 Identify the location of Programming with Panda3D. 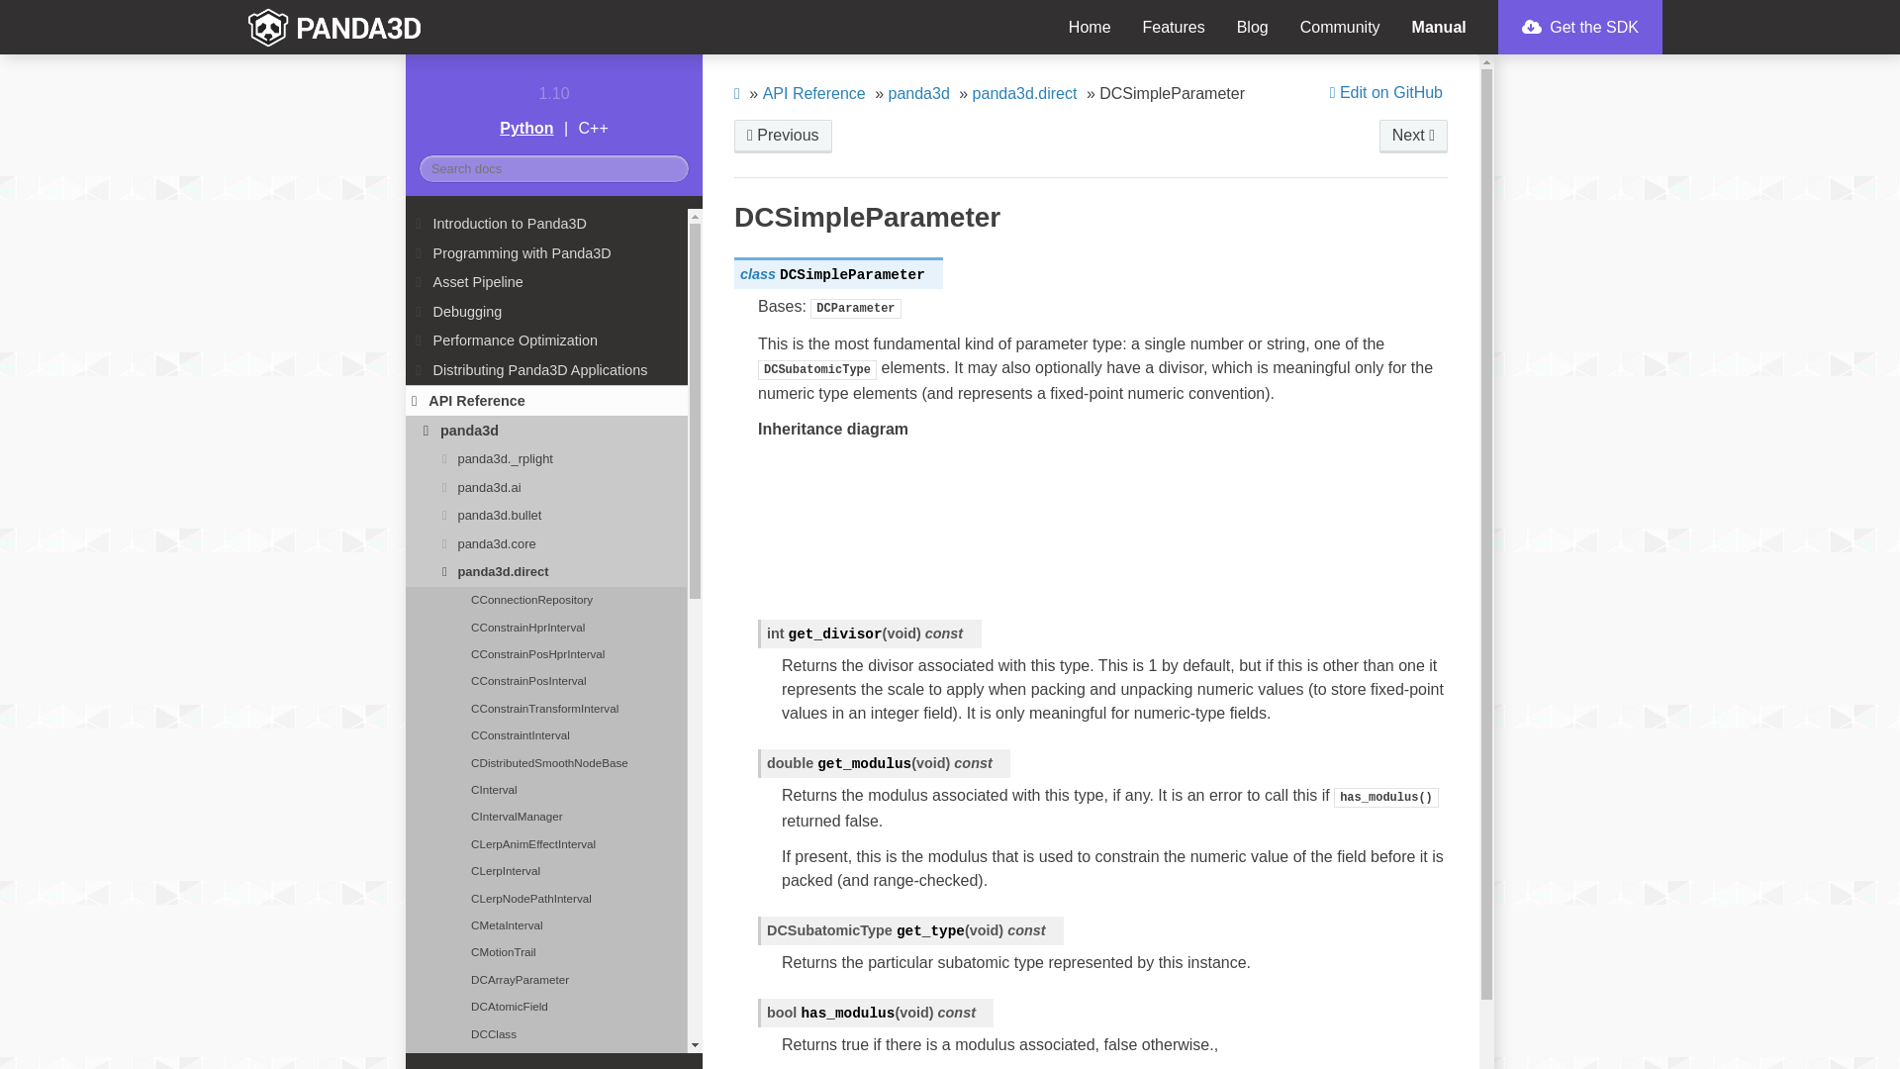
(546, 253).